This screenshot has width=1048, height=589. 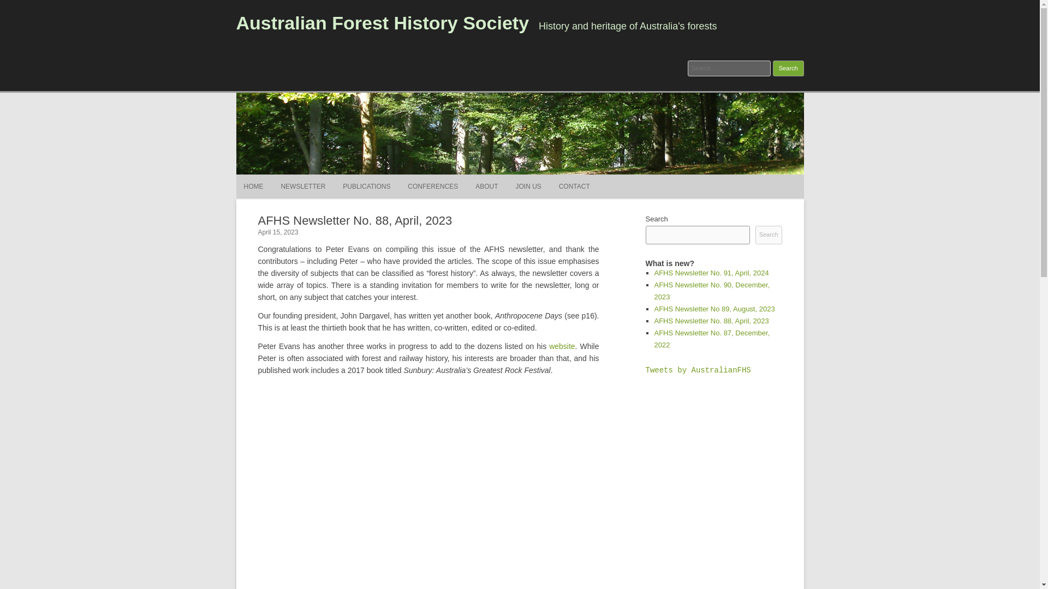 I want to click on CONTACT, so click(x=574, y=186).